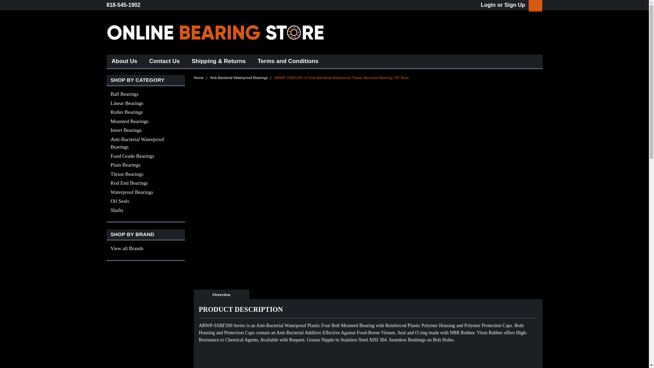 The width and height of the screenshot is (654, 368). I want to click on Online Bearing Store, so click(215, 32).